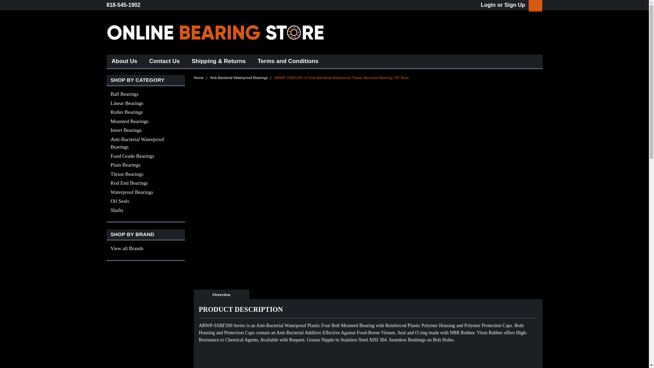 The width and height of the screenshot is (654, 368). I want to click on Online Bearing Store, so click(215, 32).